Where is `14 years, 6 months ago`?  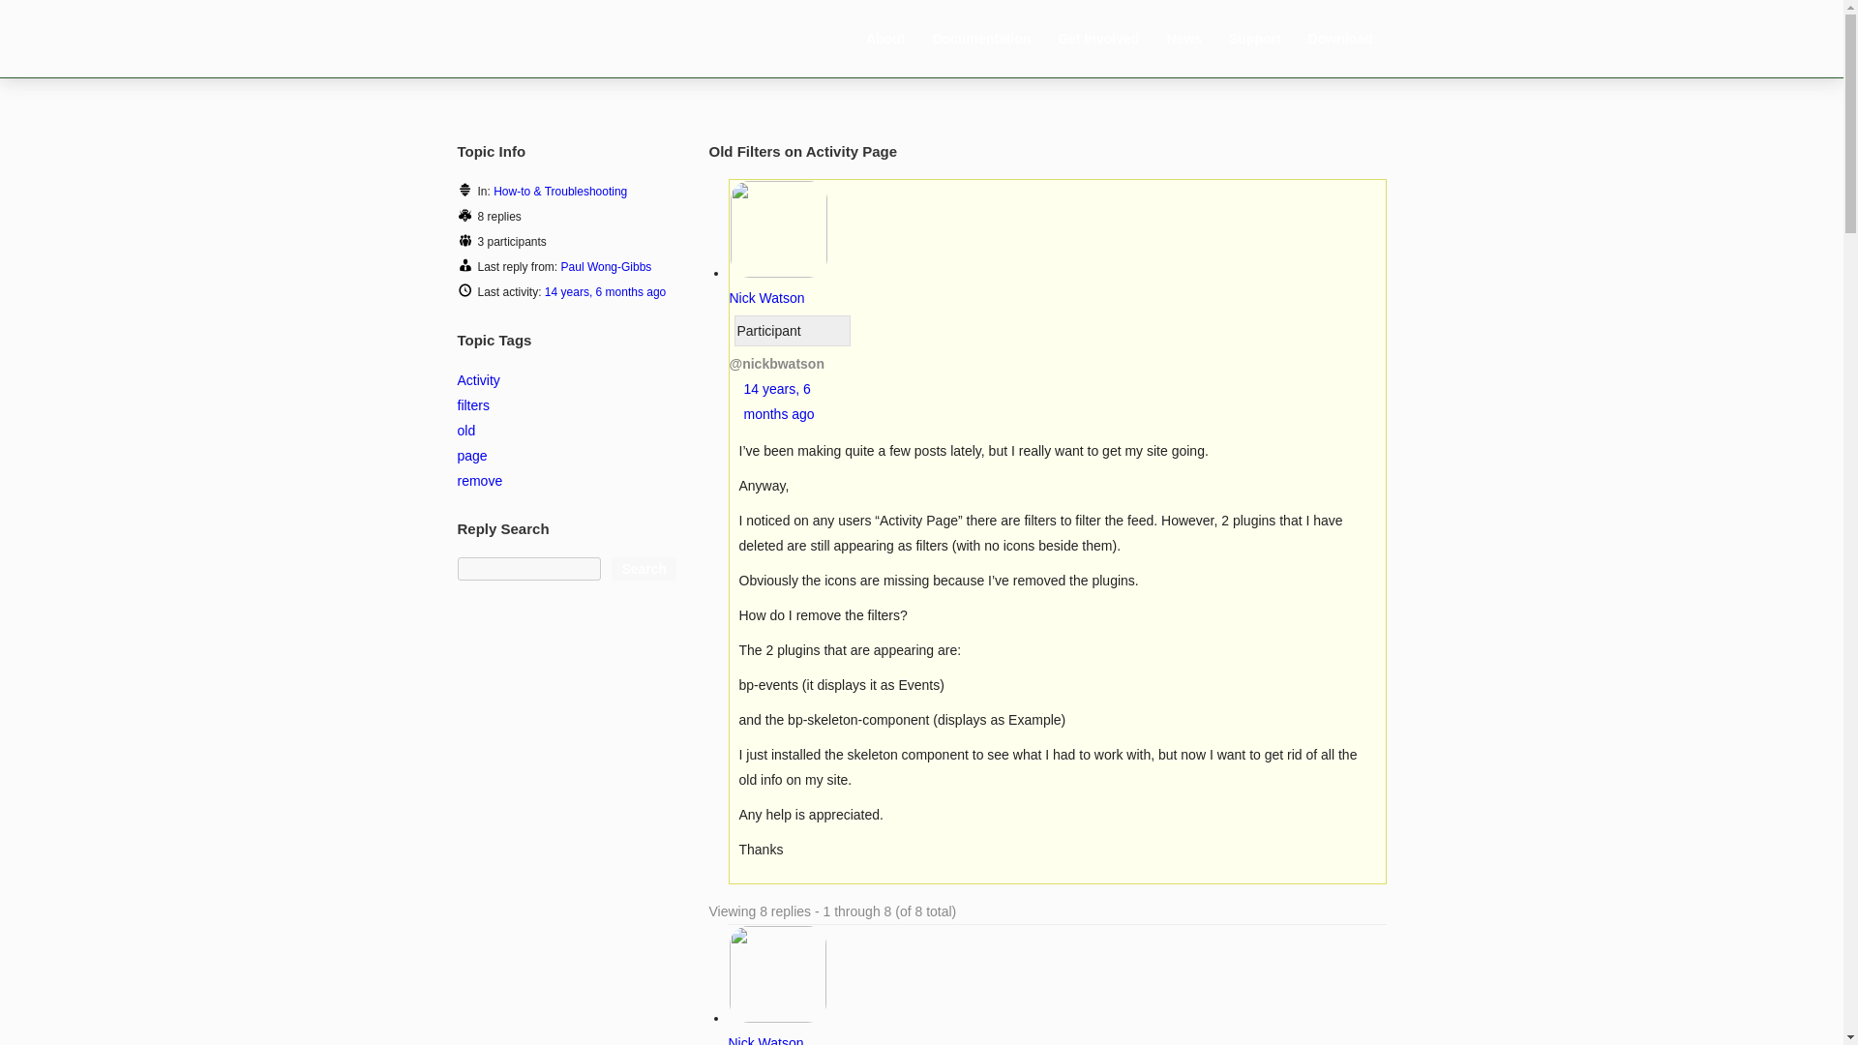 14 years, 6 months ago is located at coordinates (778, 402).